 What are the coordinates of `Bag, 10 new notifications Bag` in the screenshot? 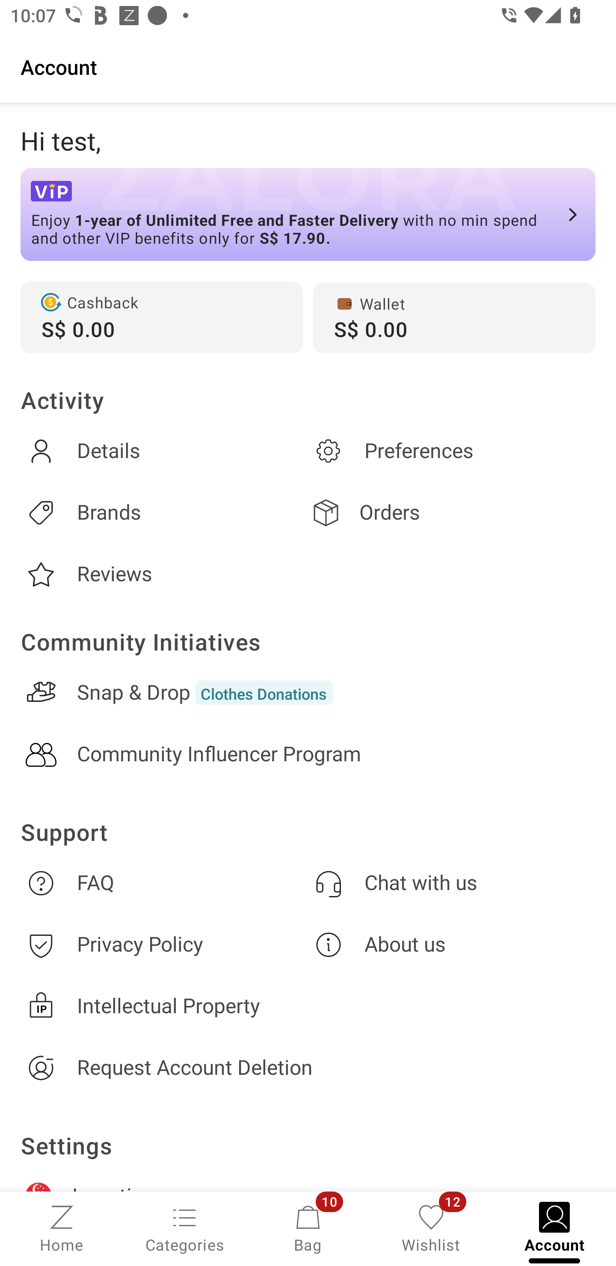 It's located at (308, 1228).